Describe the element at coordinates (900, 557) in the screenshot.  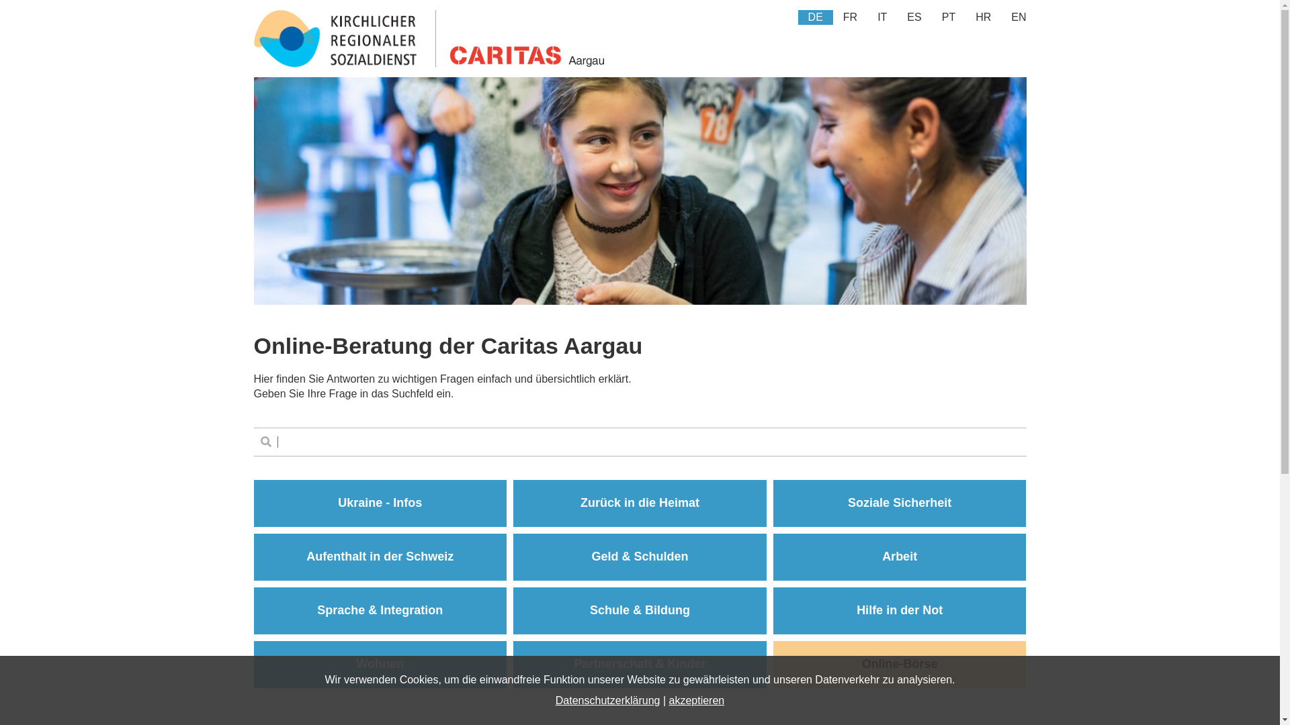
I see `Arbeit` at that location.